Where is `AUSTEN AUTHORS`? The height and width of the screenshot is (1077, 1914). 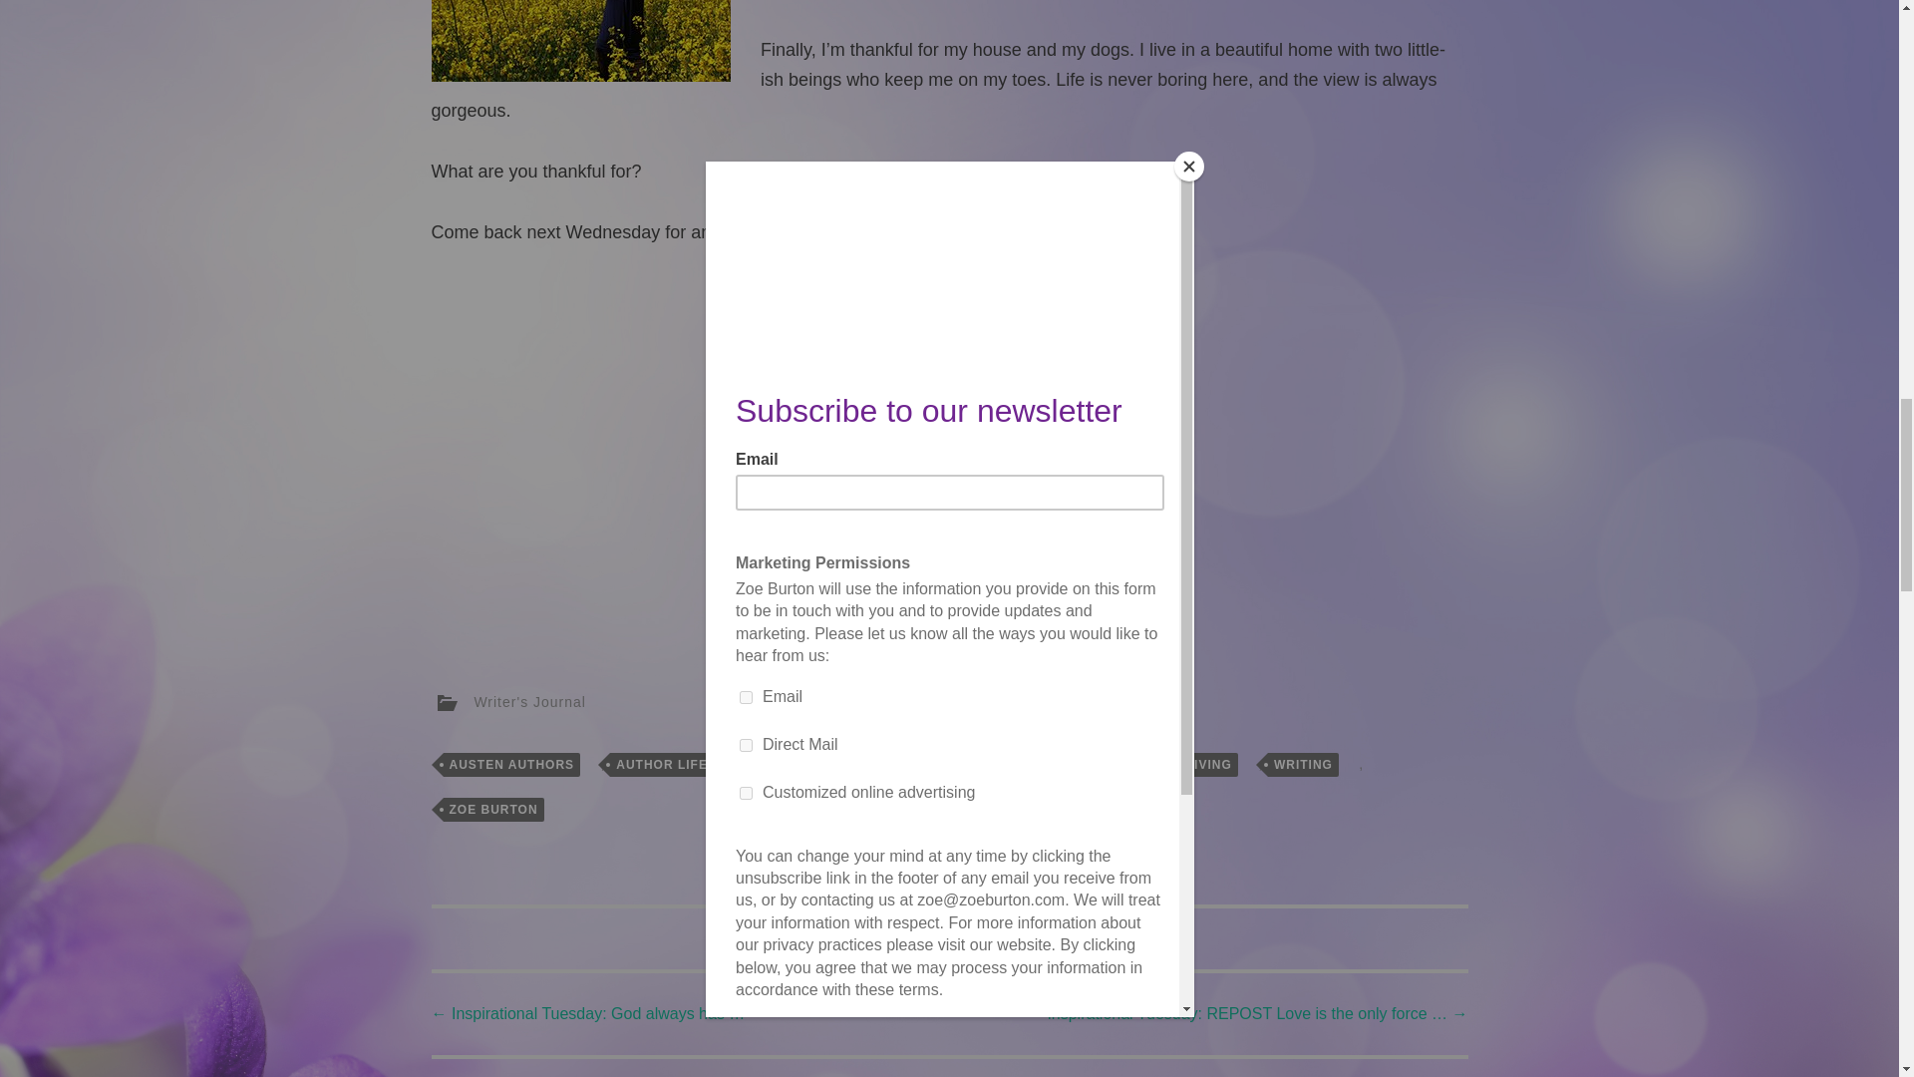
AUSTEN AUTHORS is located at coordinates (510, 764).